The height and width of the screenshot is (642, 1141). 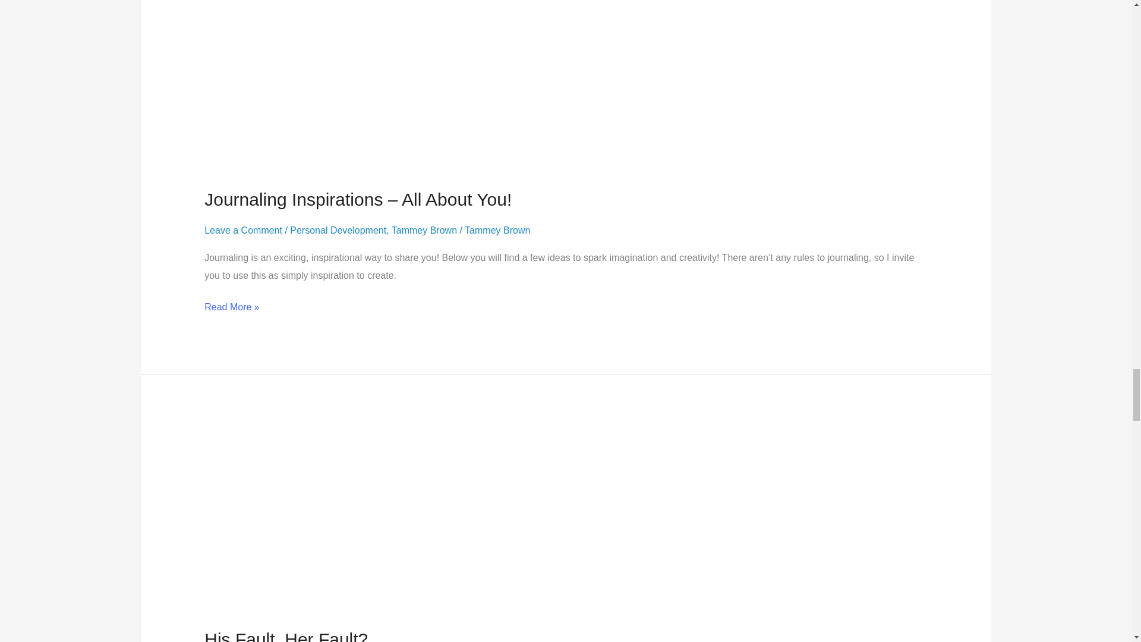 I want to click on View all posts by Tammey Brown, so click(x=497, y=231).